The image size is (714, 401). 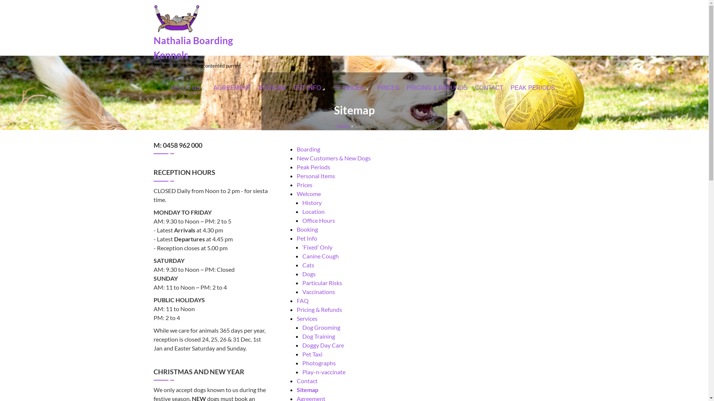 What do you see at coordinates (188, 88) in the screenshot?
I see `ABOUT US` at bounding box center [188, 88].